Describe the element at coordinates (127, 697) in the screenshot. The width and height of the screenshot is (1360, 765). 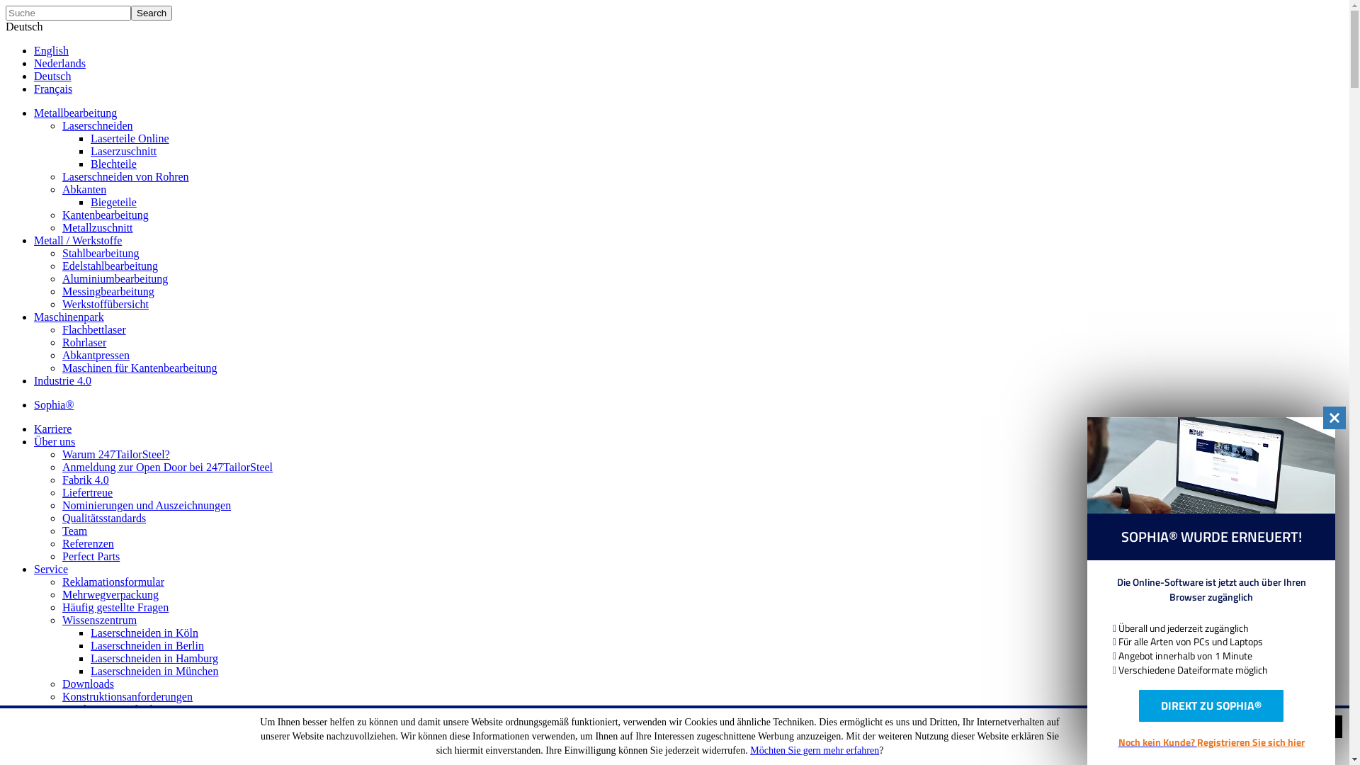
I see `Konstruktionsanforderungen` at that location.